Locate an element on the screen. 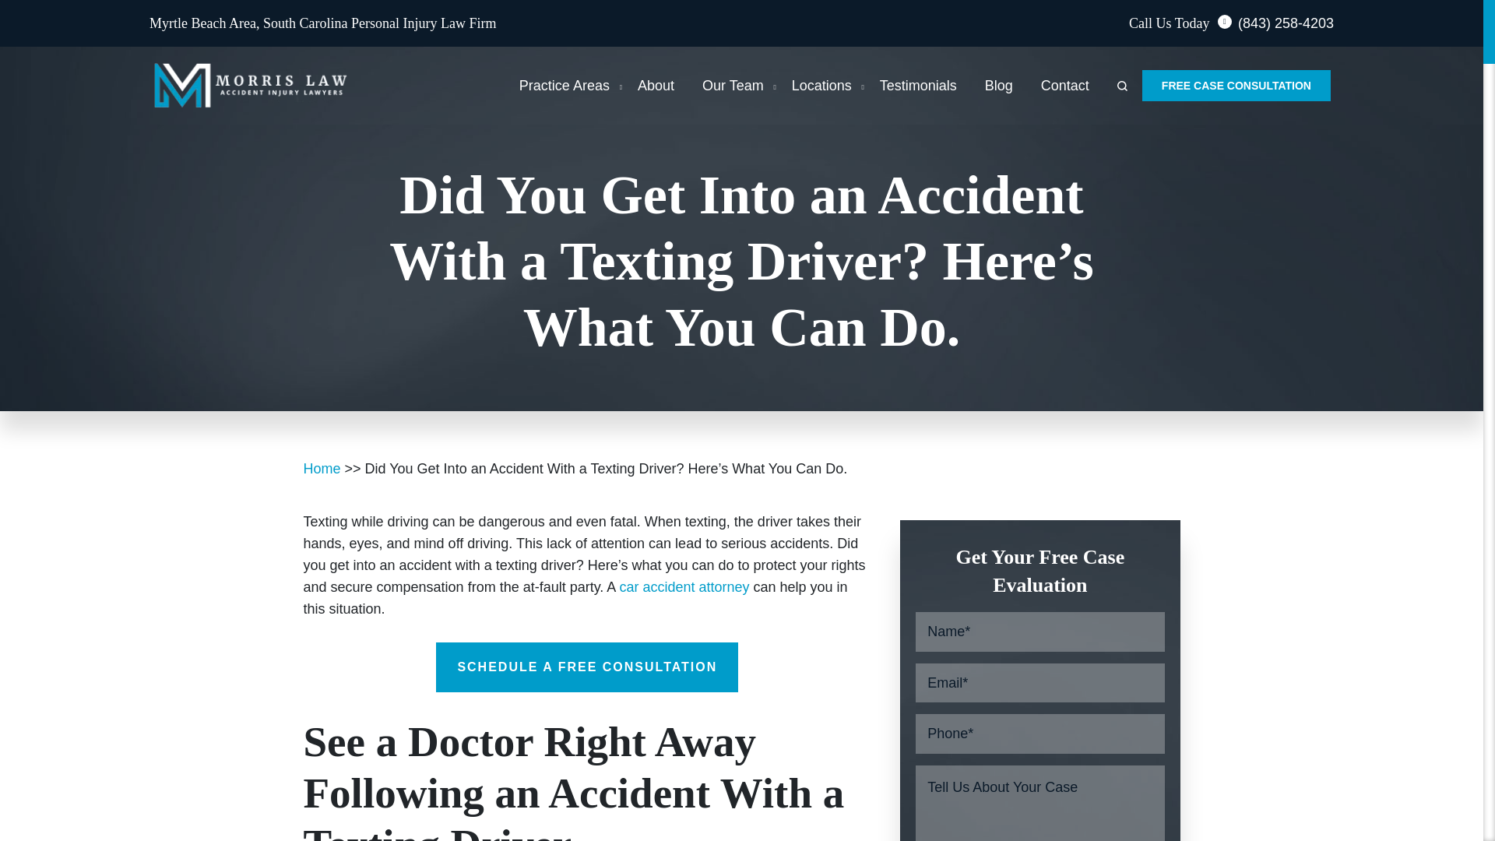 This screenshot has width=1495, height=841. car accident attorney is located at coordinates (684, 587).